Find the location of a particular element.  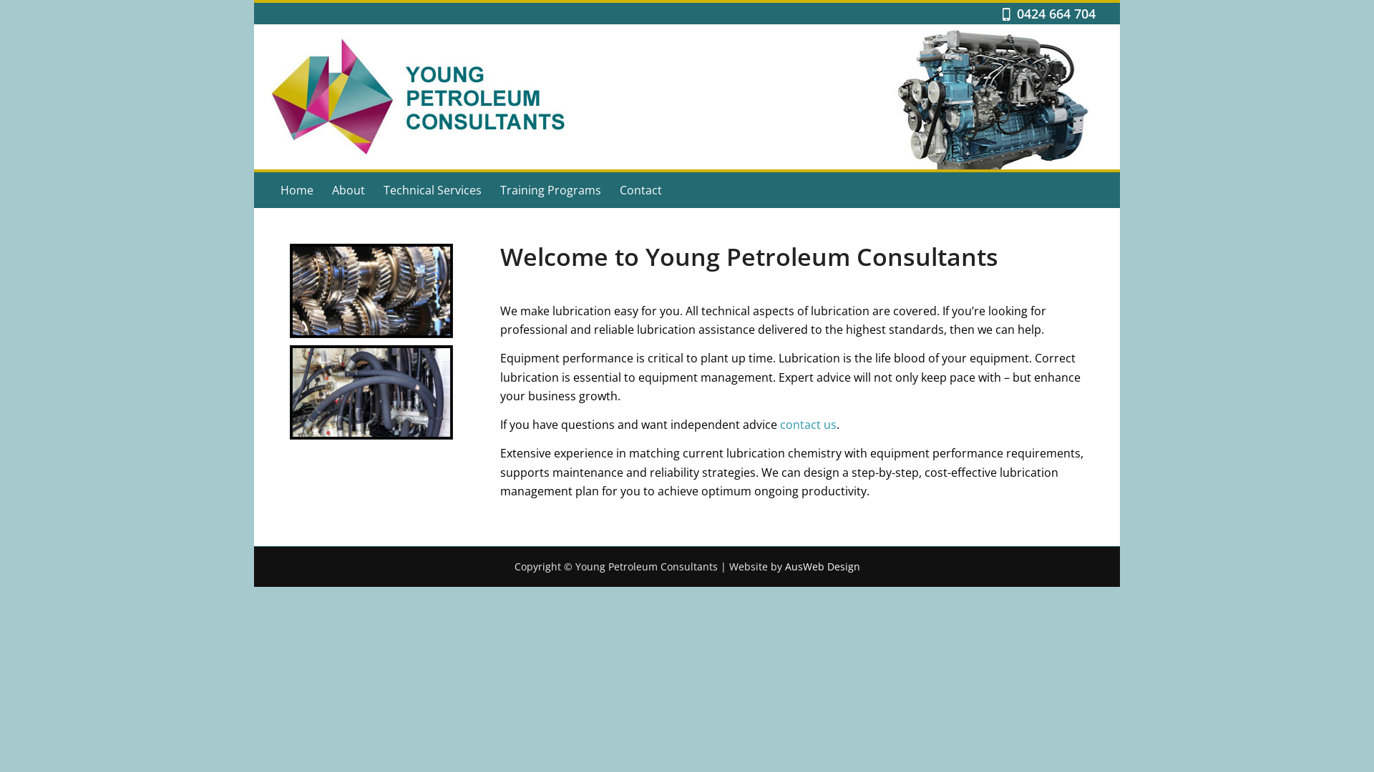

Training Programs is located at coordinates (551, 190).